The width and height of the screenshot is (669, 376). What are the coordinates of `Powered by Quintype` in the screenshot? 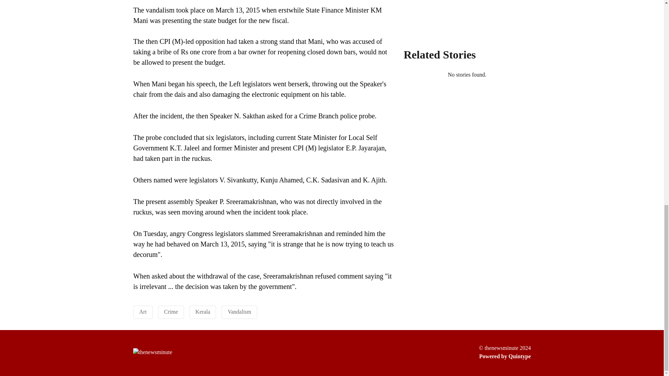 It's located at (505, 356).